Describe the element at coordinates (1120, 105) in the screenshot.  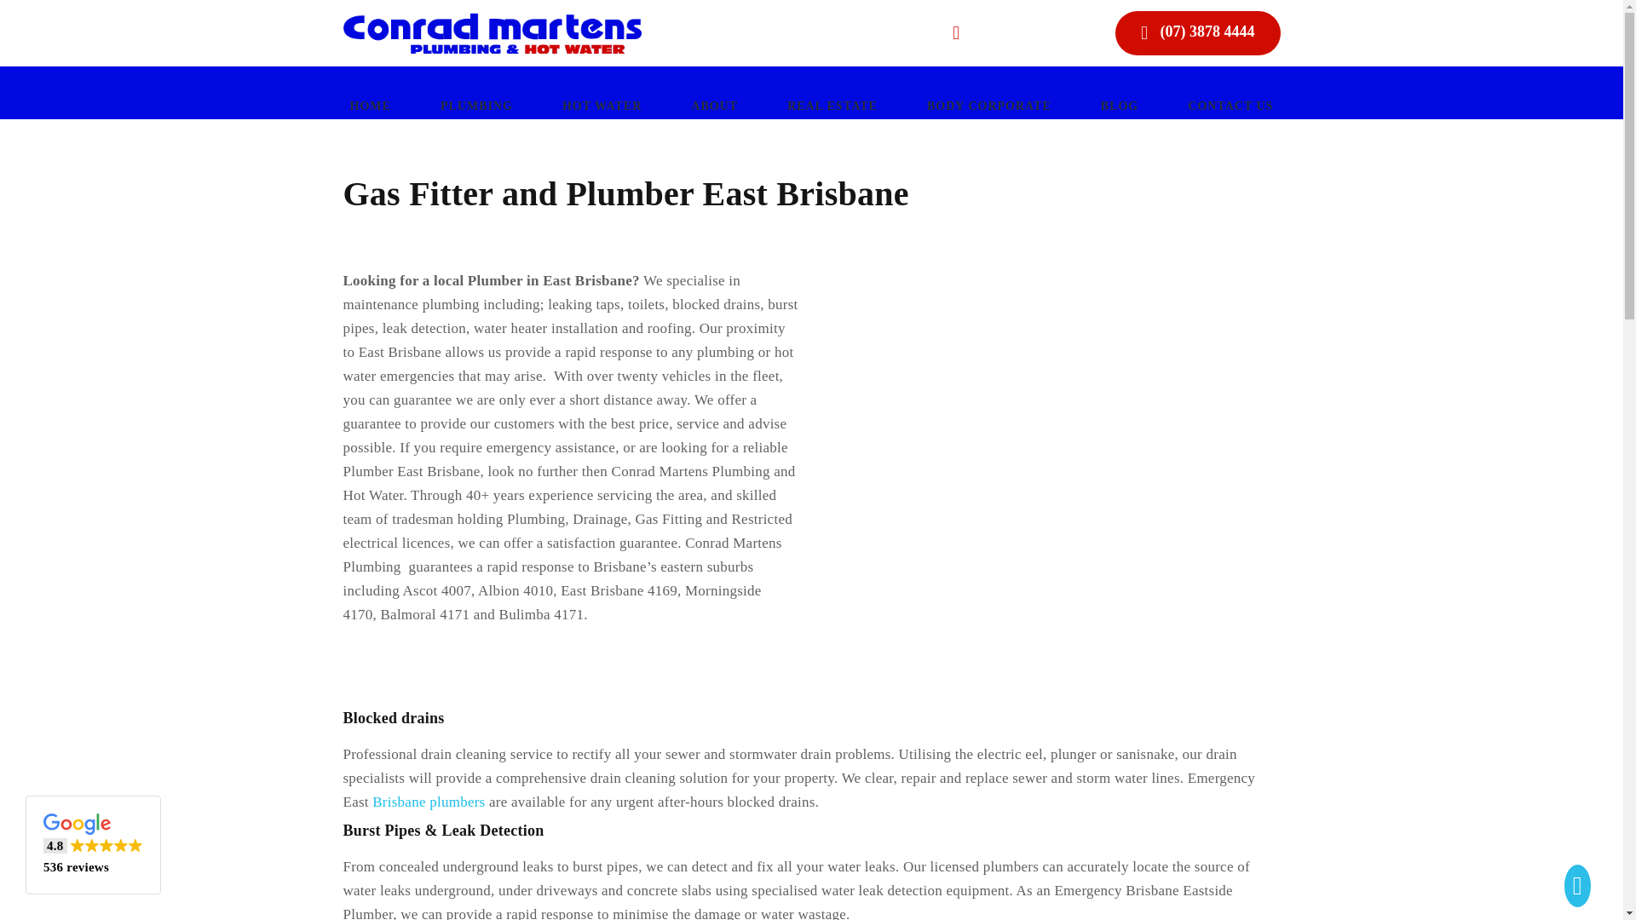
I see `BLOG` at that location.